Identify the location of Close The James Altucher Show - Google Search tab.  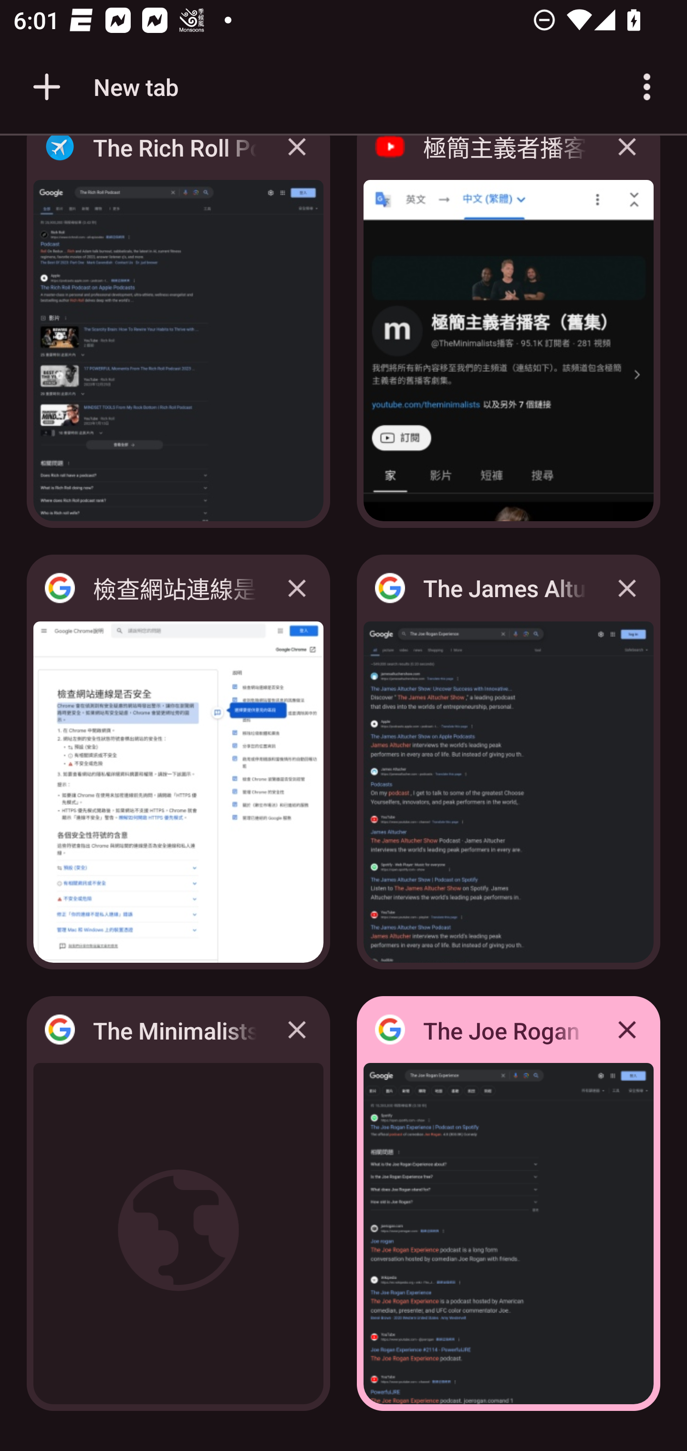
(627, 588).